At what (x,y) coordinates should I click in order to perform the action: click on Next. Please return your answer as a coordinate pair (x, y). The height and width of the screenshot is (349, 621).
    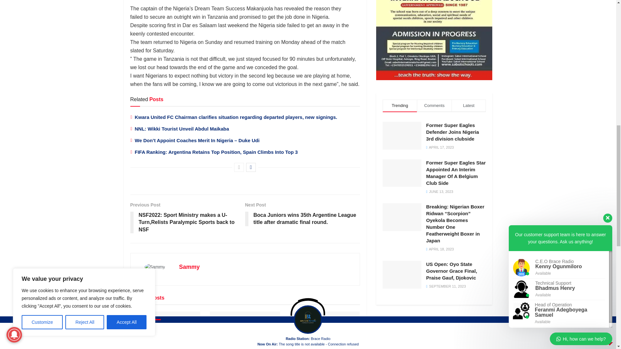
    Looking at the image, I should click on (251, 167).